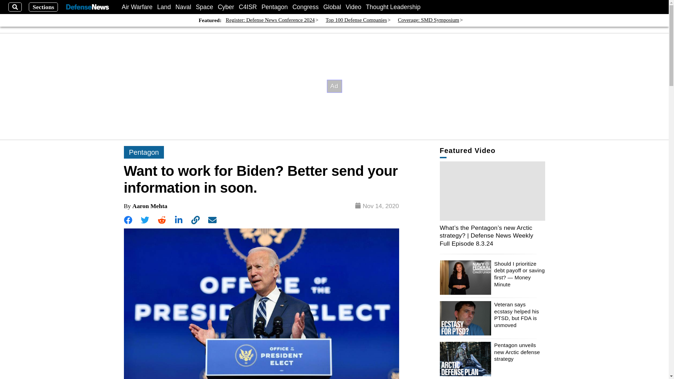  I want to click on Congress, so click(305, 7).